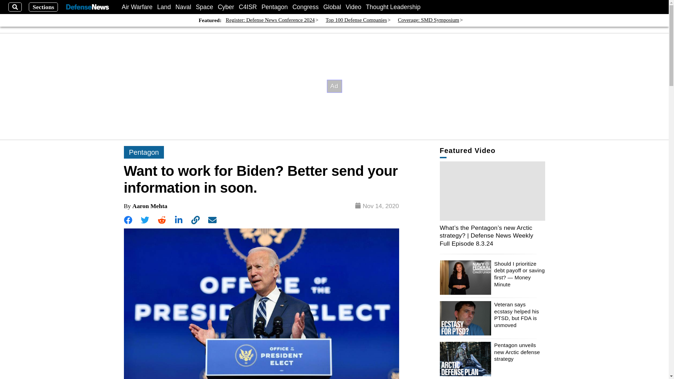  I want to click on Congress, so click(305, 7).